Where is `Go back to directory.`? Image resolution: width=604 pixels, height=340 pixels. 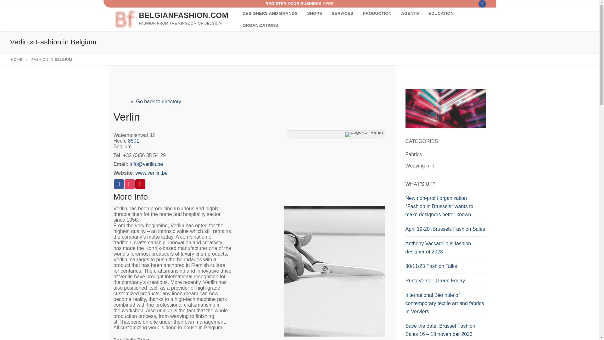
Go back to directory. is located at coordinates (159, 101).